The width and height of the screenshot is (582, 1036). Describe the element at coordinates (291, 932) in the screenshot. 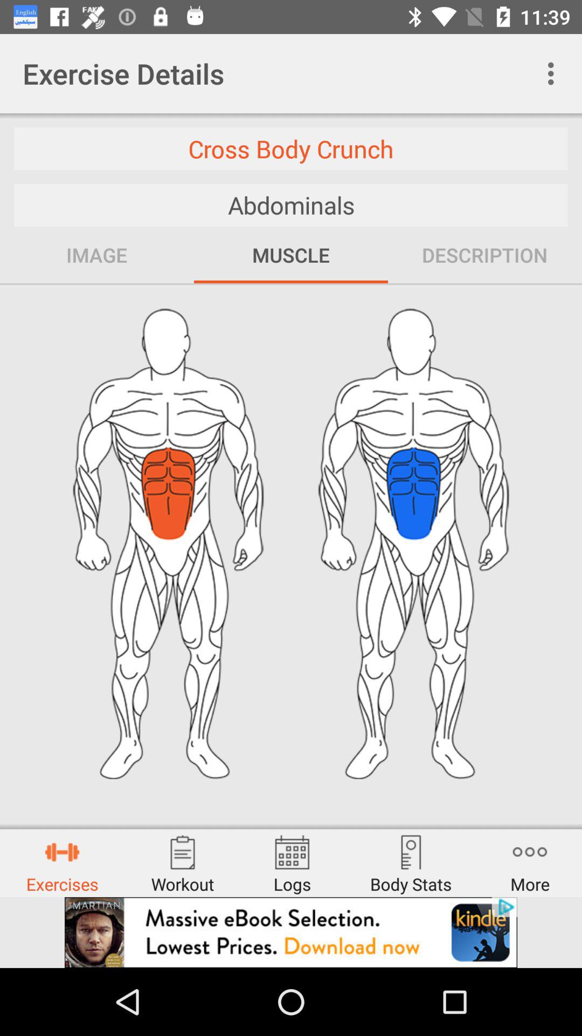

I see `open advertisements` at that location.